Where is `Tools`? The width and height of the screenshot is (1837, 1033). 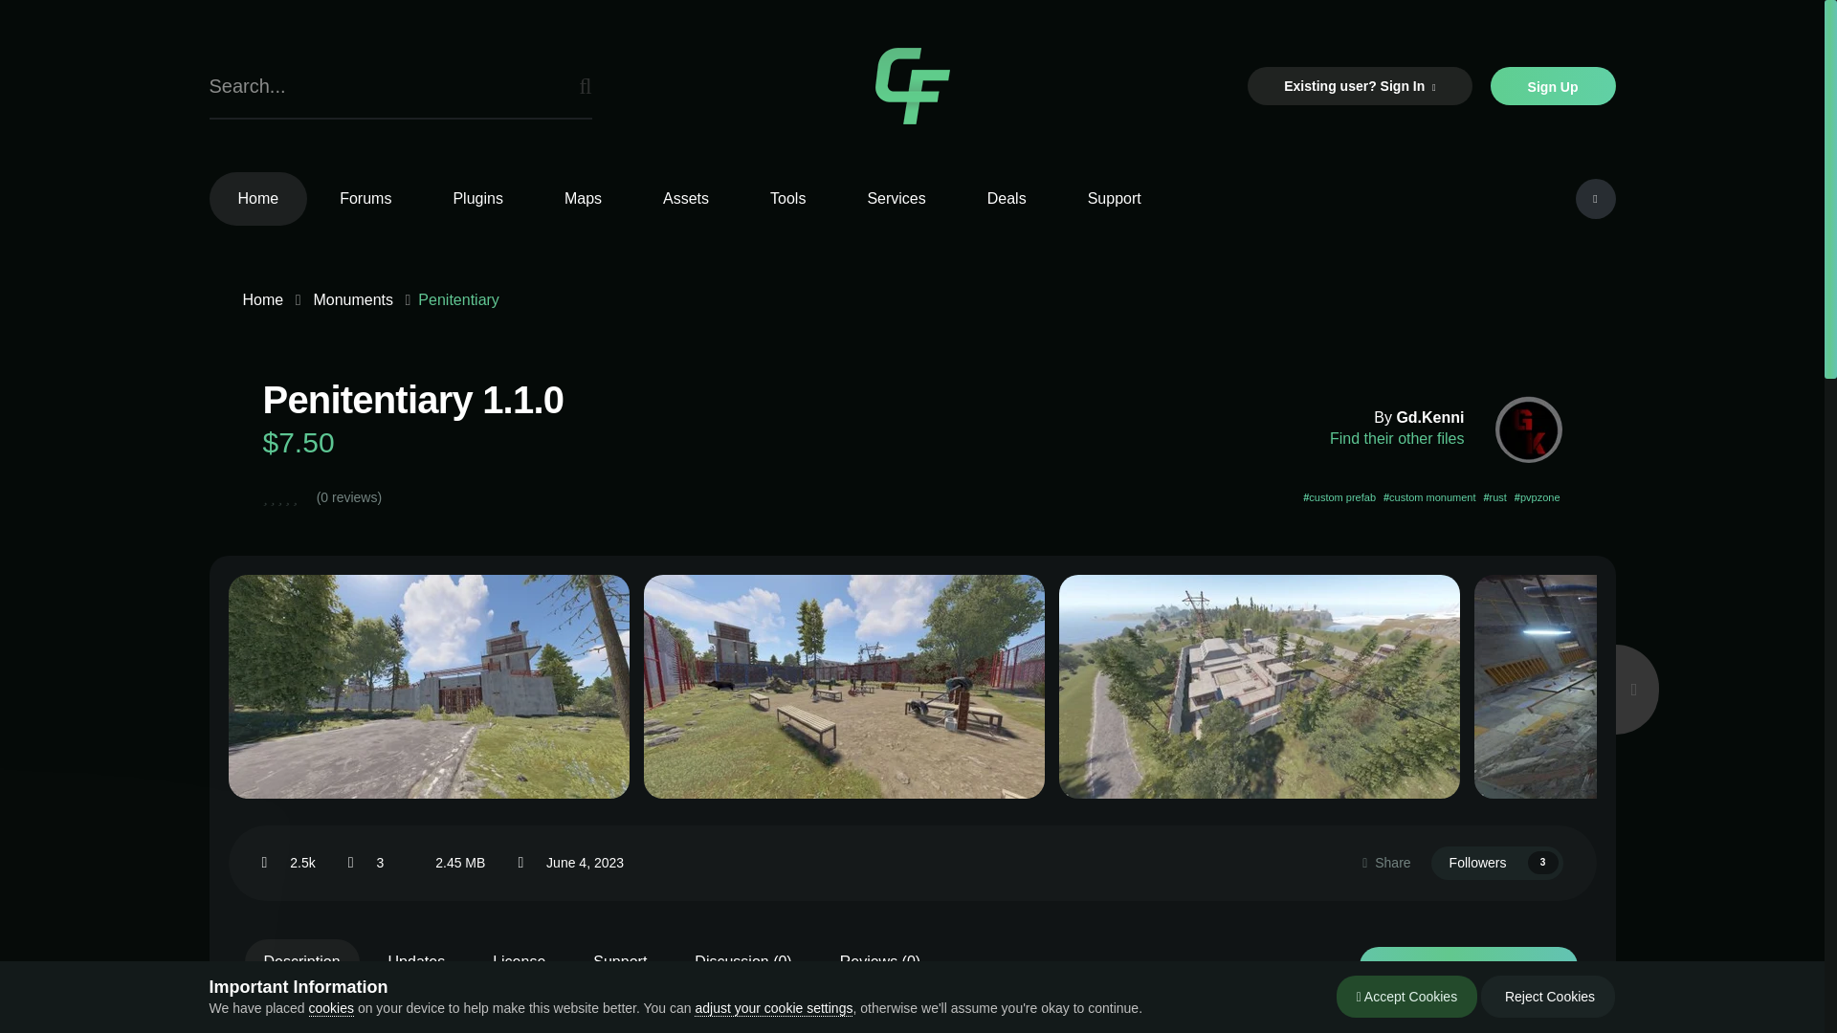 Tools is located at coordinates (787, 199).